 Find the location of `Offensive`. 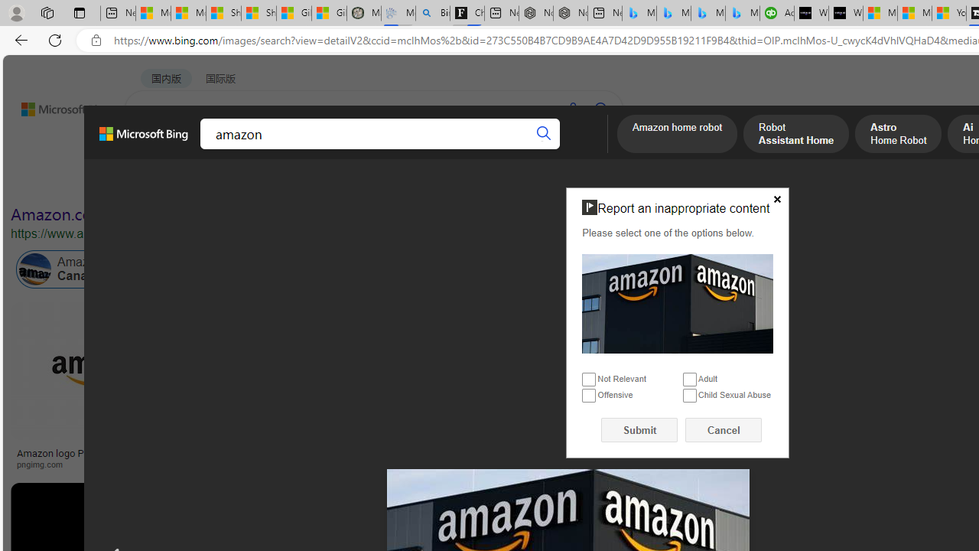

Offensive is located at coordinates (589, 396).